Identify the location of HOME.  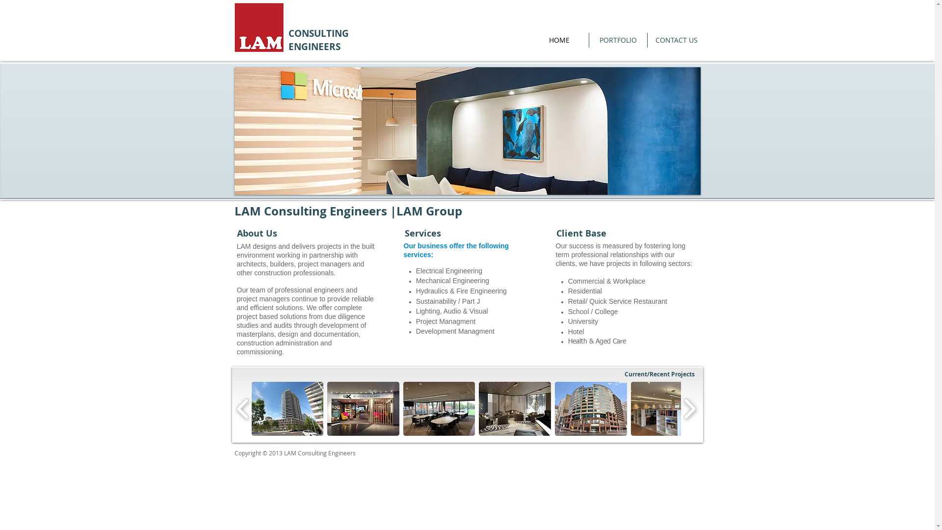
(559, 40).